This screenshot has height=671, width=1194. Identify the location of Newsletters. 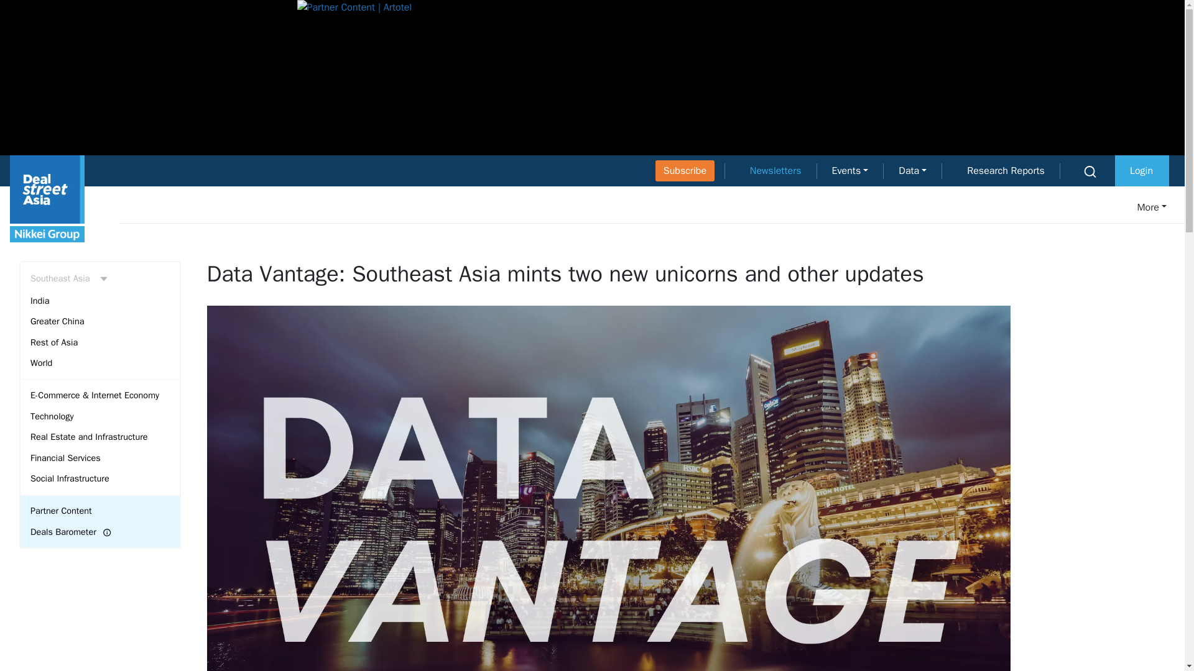
(776, 170).